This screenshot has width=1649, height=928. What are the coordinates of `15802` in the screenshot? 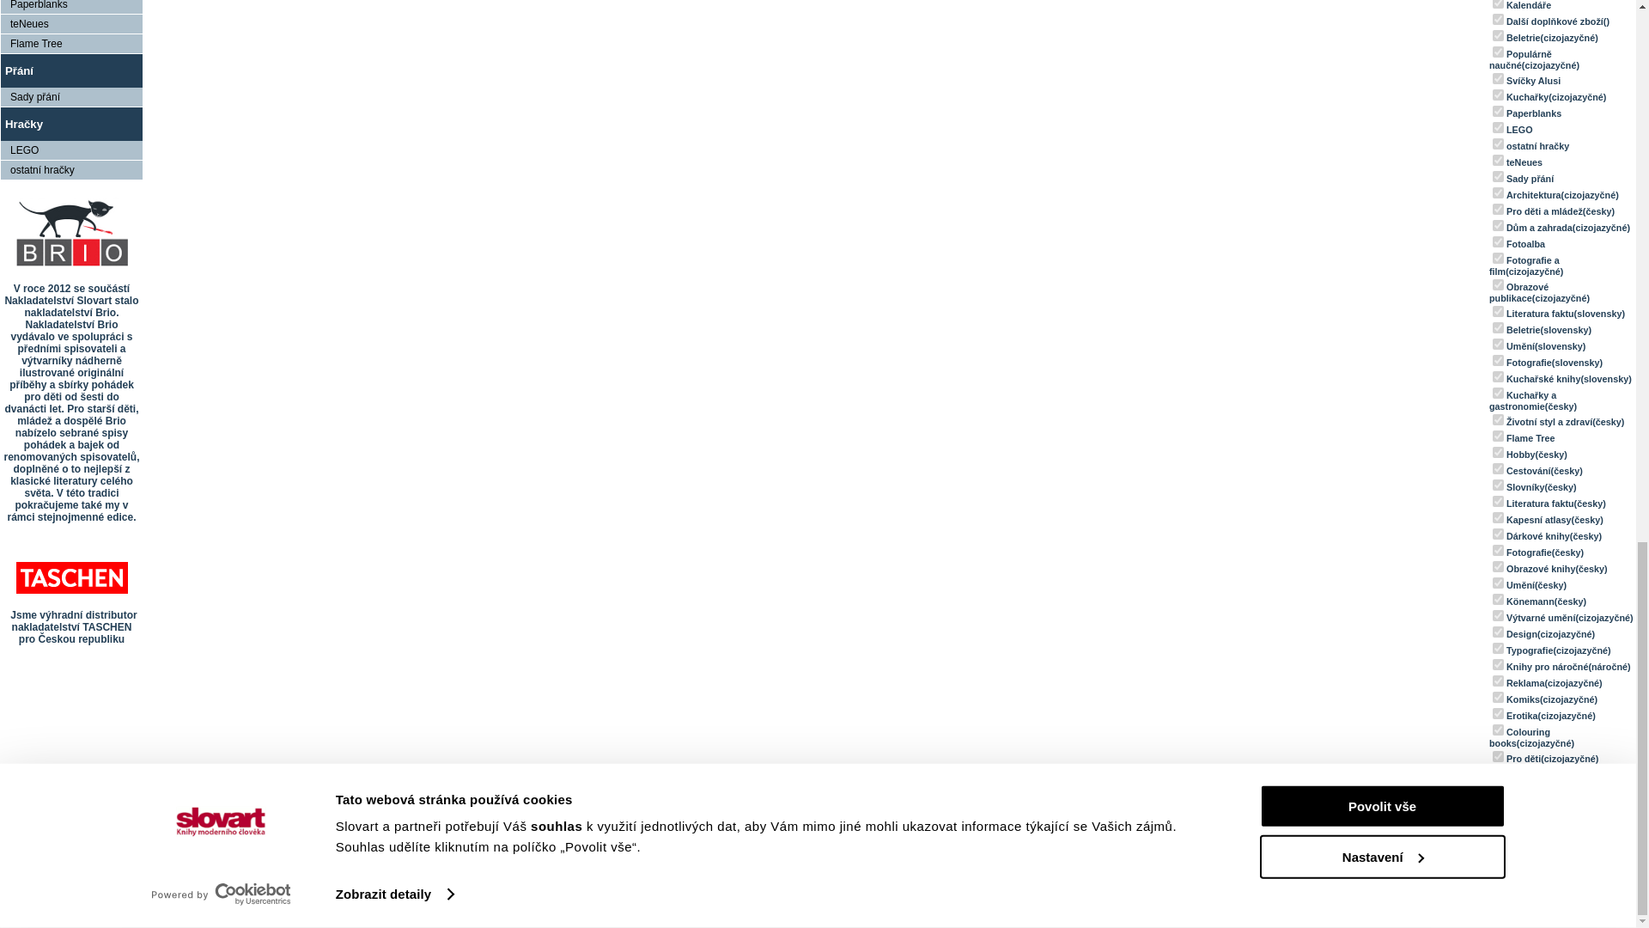 It's located at (1498, 3).